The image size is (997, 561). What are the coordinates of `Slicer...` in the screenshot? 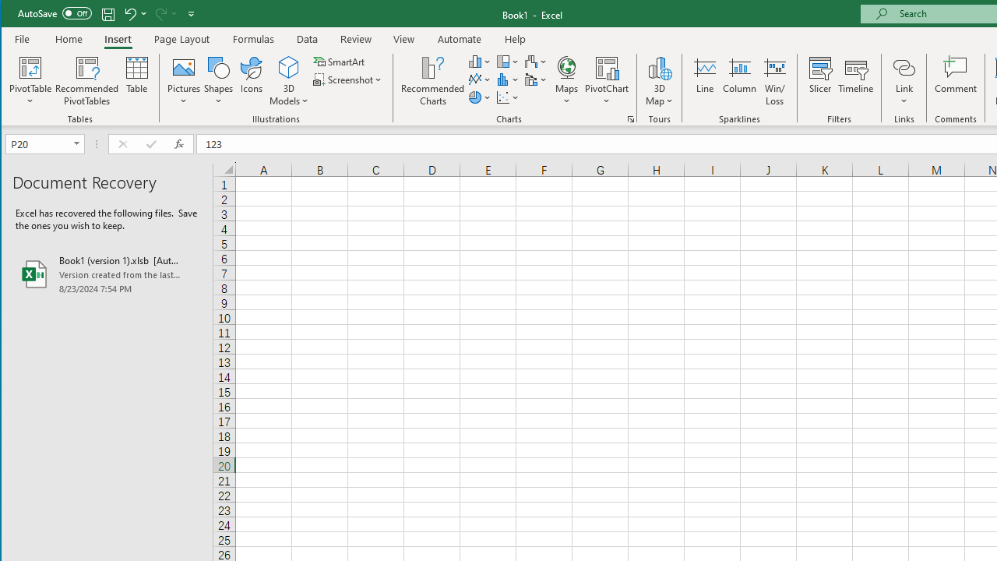 It's located at (819, 81).